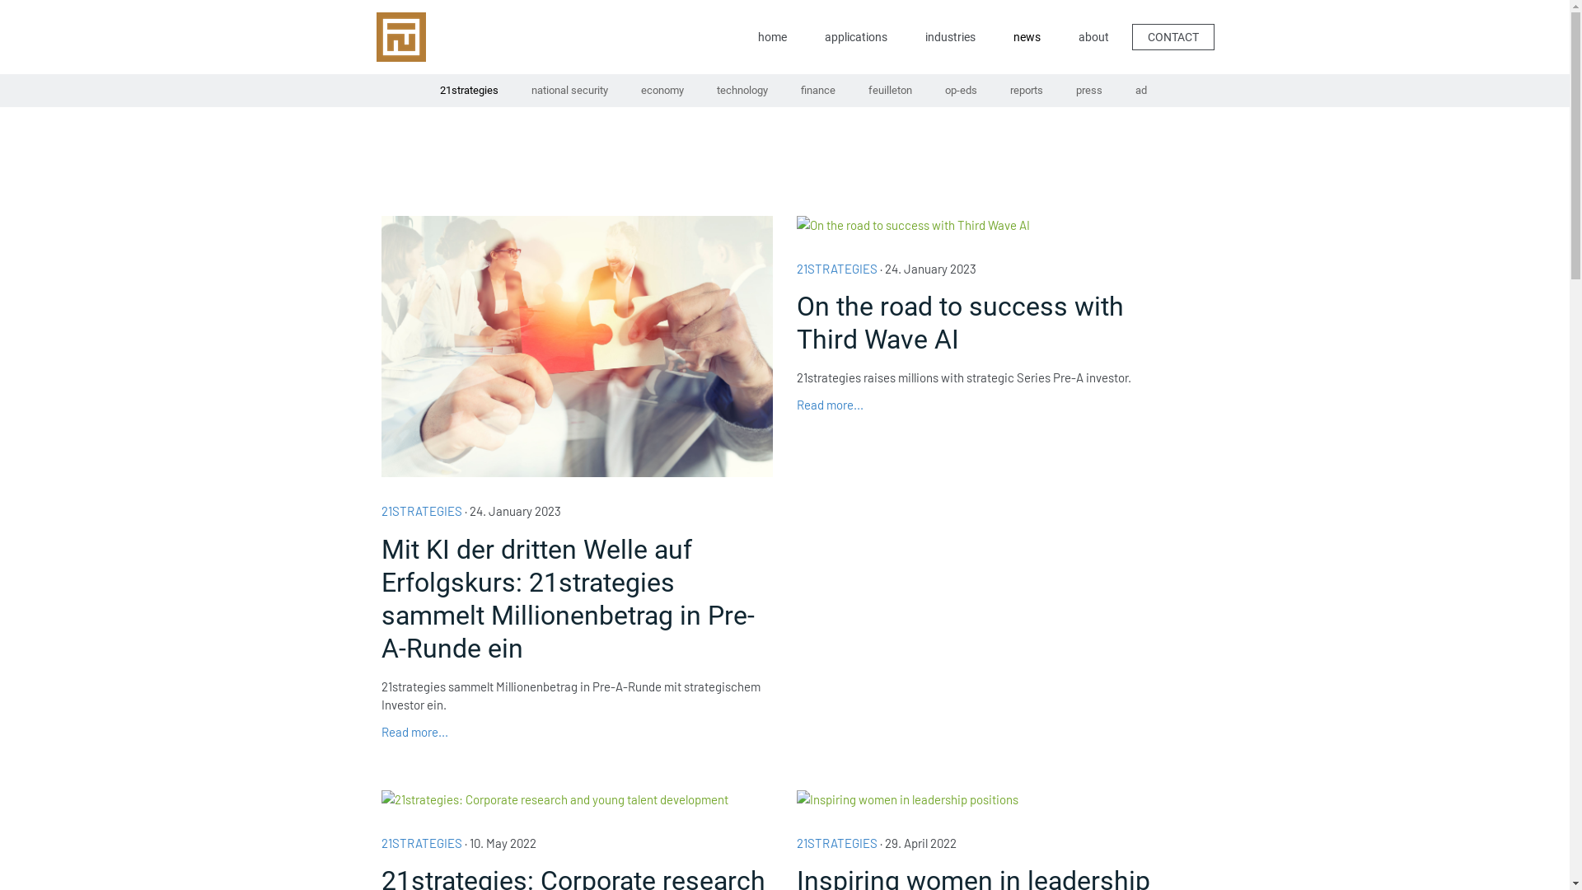 The width and height of the screenshot is (1582, 890). Describe the element at coordinates (1141, 91) in the screenshot. I see `ad` at that location.